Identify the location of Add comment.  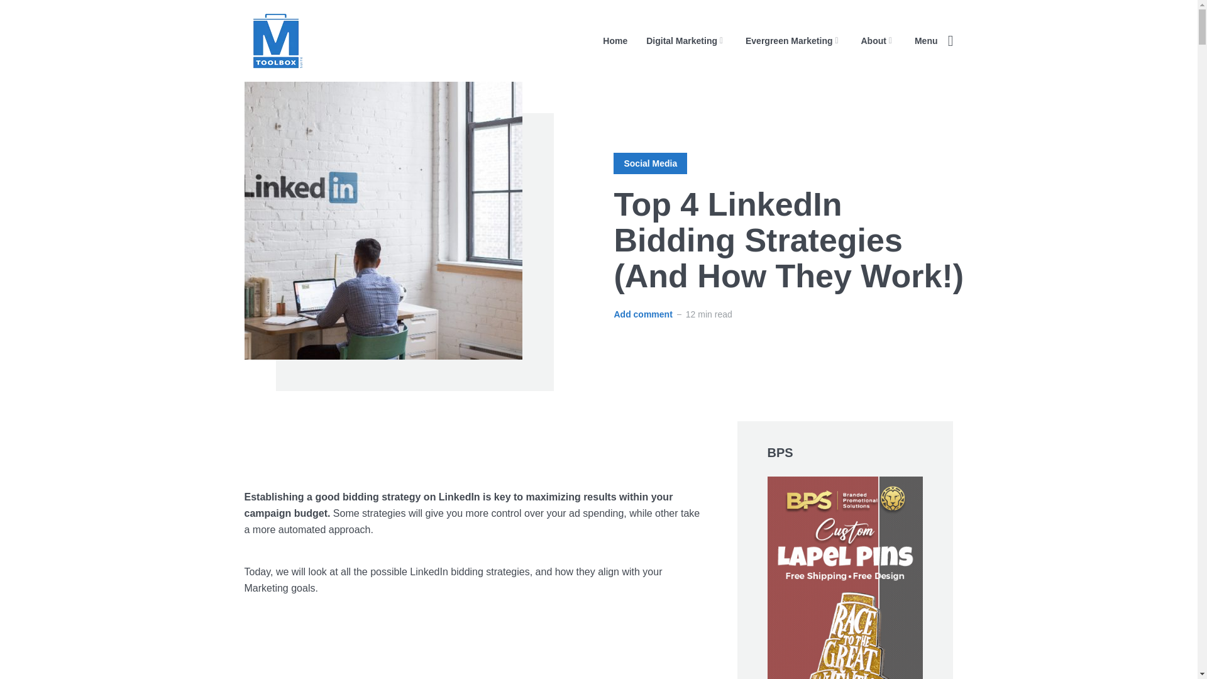
(642, 314).